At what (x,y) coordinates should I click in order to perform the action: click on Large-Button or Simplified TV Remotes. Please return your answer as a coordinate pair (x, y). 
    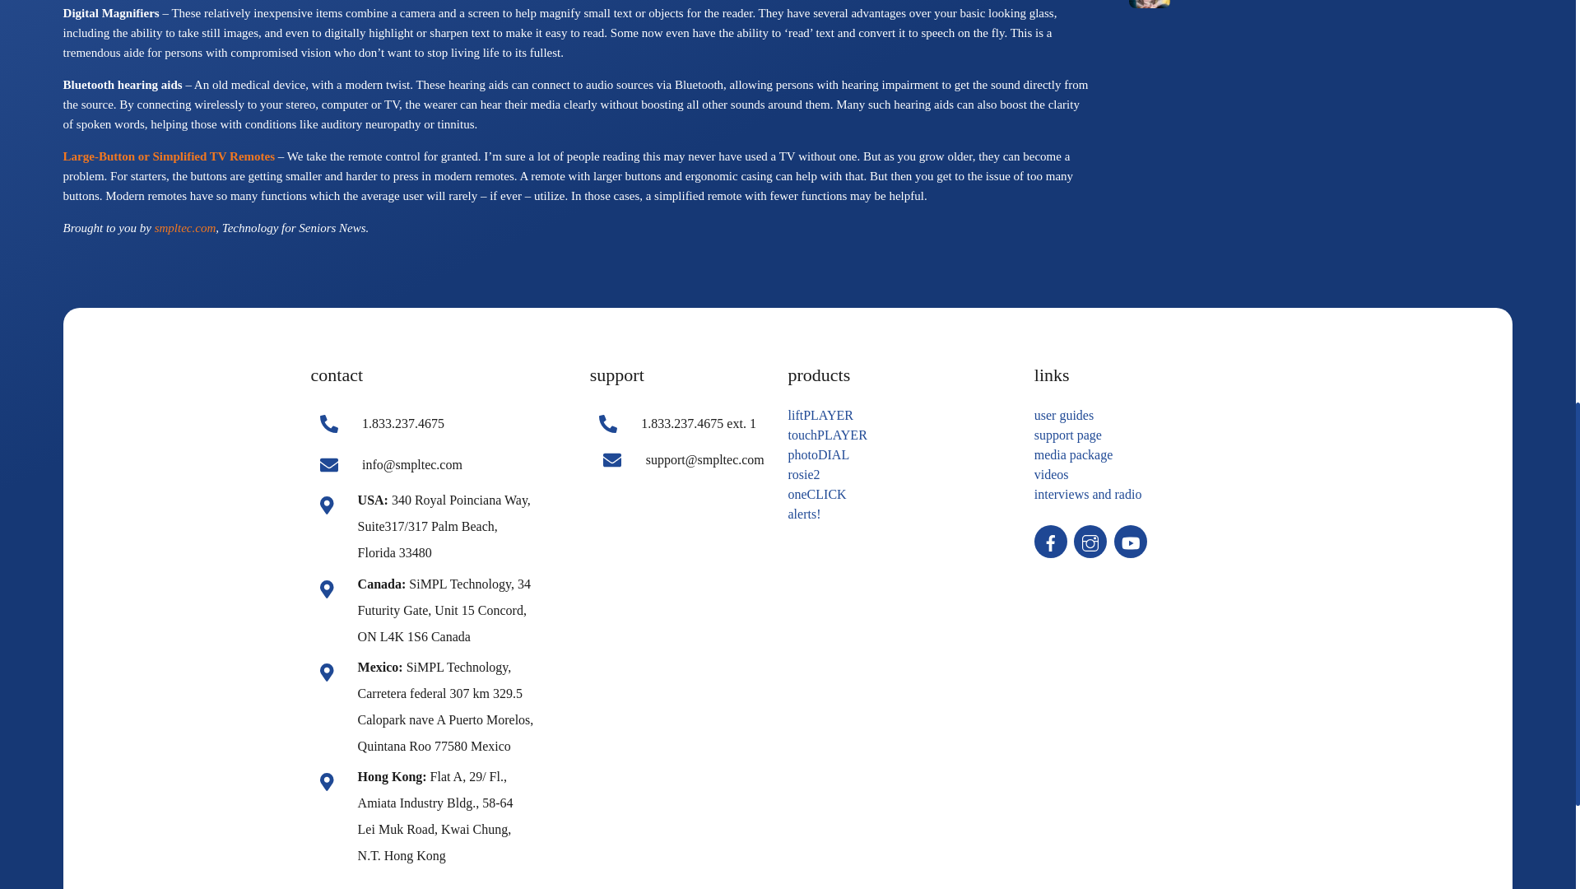
    Looking at the image, I should click on (169, 156).